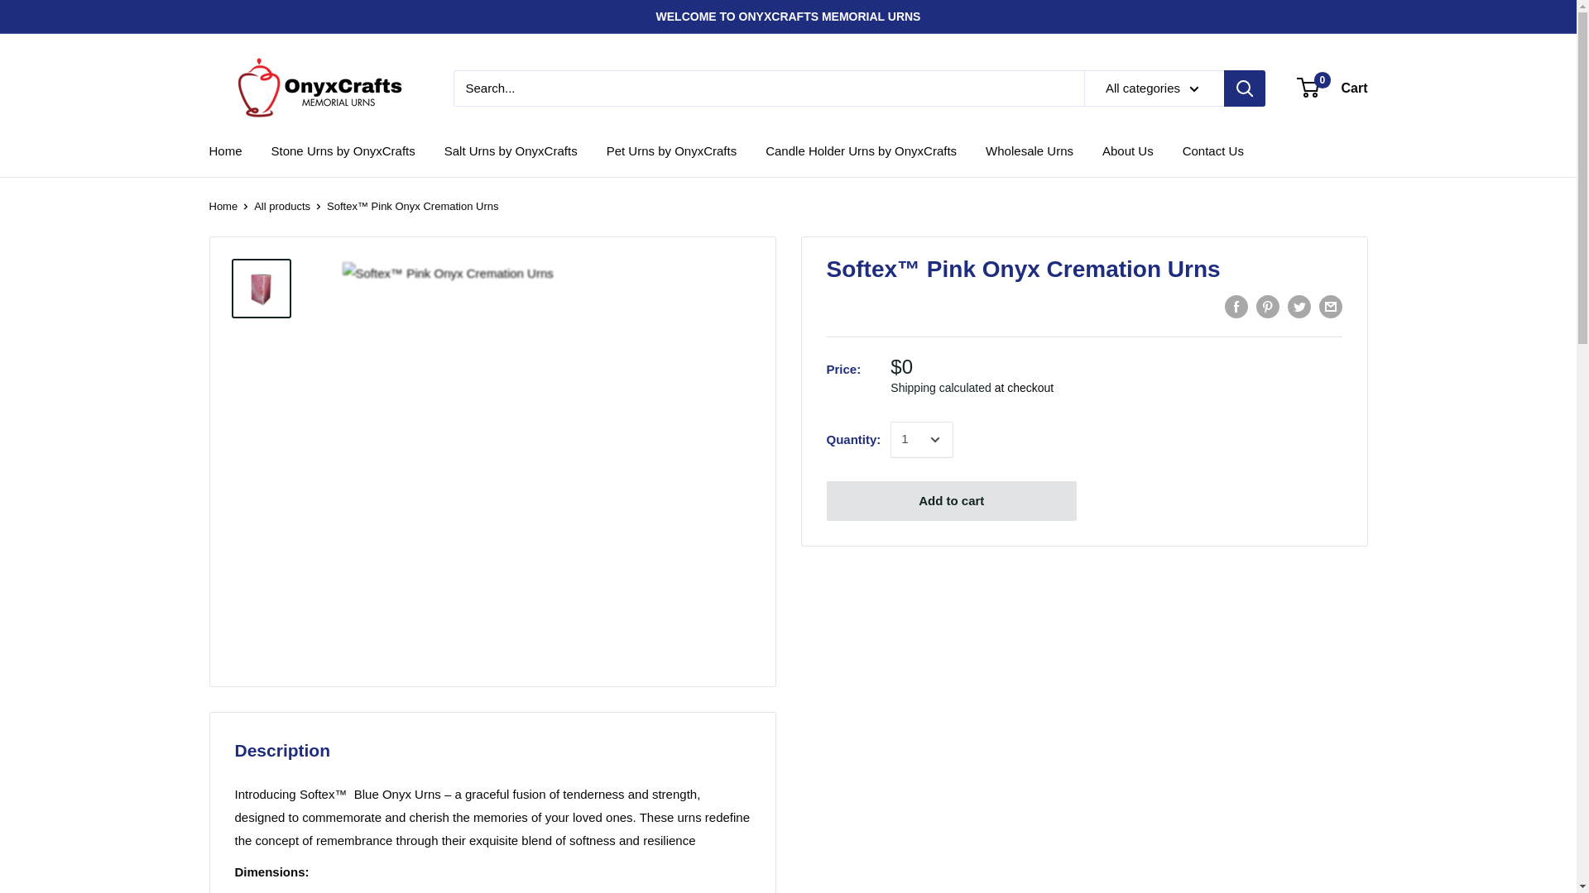 Image resolution: width=1589 pixels, height=893 pixels. Describe the element at coordinates (1030, 150) in the screenshot. I see `Wholesale Urns` at that location.